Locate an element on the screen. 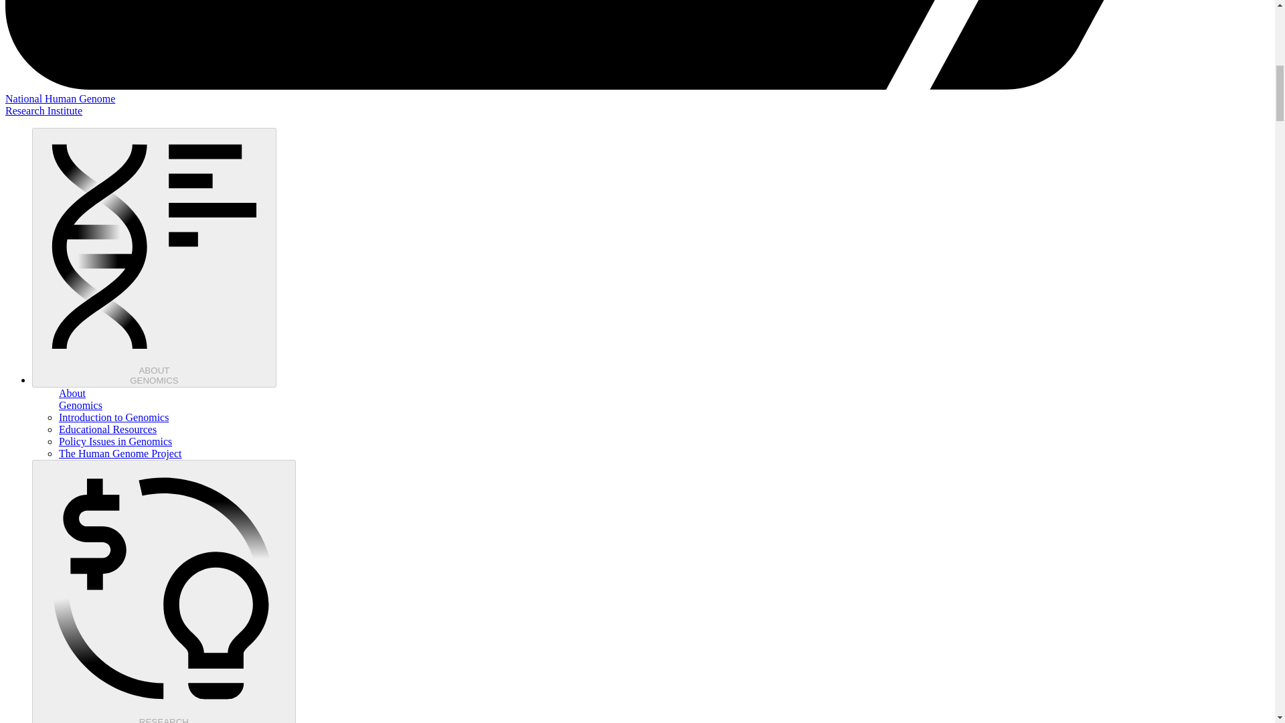  Educational Resources is located at coordinates (115, 442).